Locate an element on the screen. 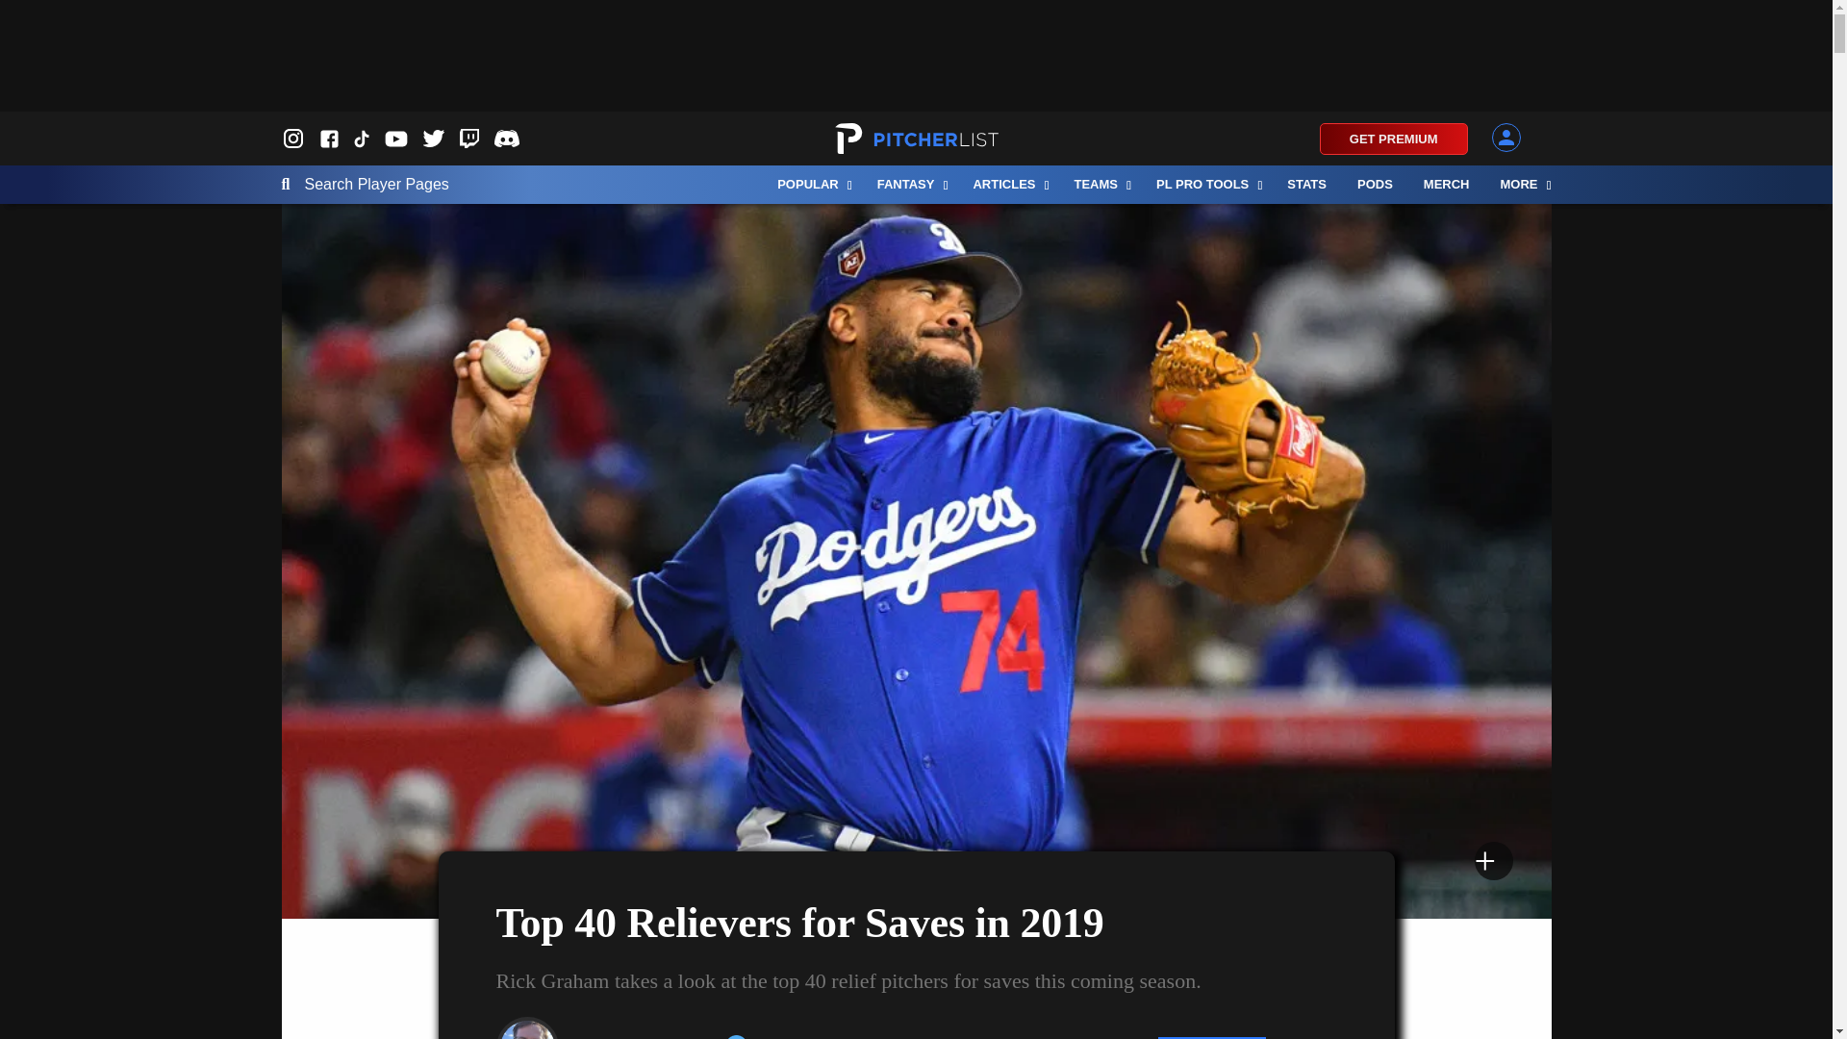 This screenshot has height=1039, width=1847. GET PREMIUM is located at coordinates (1394, 139).